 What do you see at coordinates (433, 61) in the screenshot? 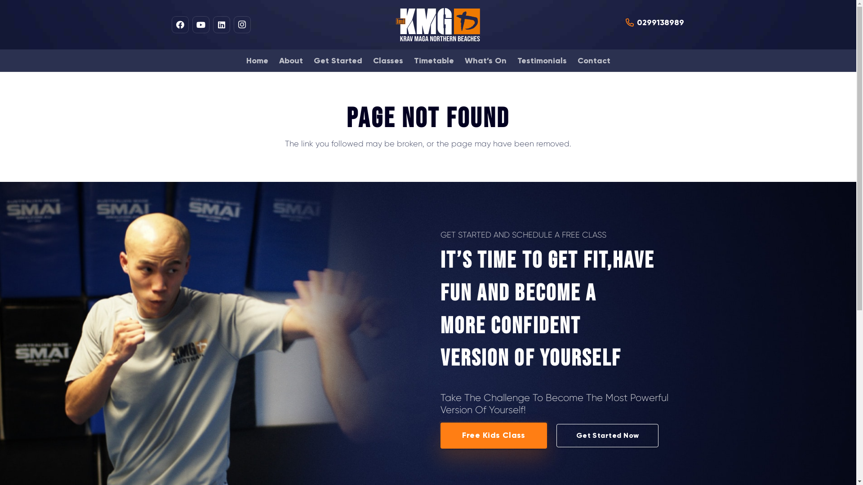
I see `Timetable` at bounding box center [433, 61].